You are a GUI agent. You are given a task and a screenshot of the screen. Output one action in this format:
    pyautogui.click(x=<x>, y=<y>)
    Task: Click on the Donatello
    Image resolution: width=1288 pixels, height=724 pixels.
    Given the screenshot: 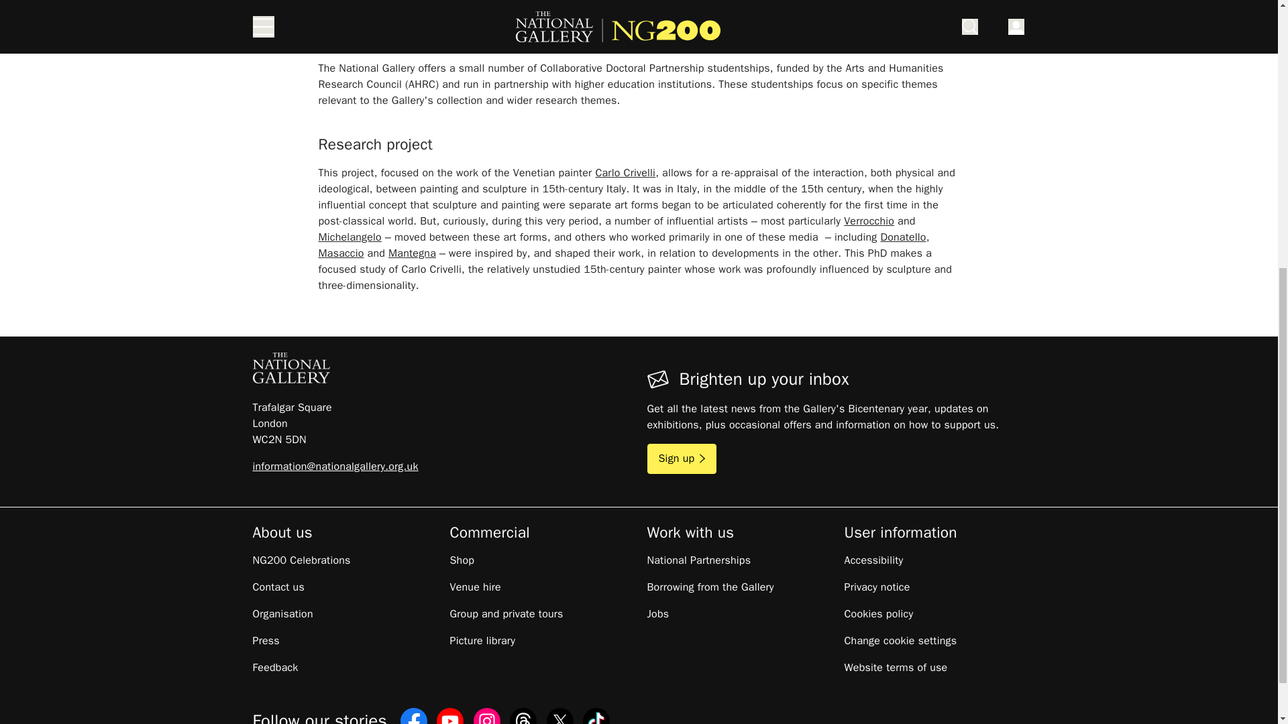 What is the action you would take?
    pyautogui.click(x=903, y=237)
    